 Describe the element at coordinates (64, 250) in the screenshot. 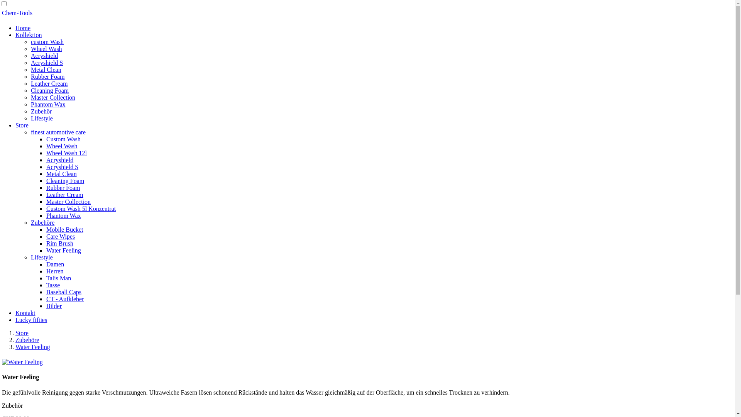

I see `Water Feeling` at that location.